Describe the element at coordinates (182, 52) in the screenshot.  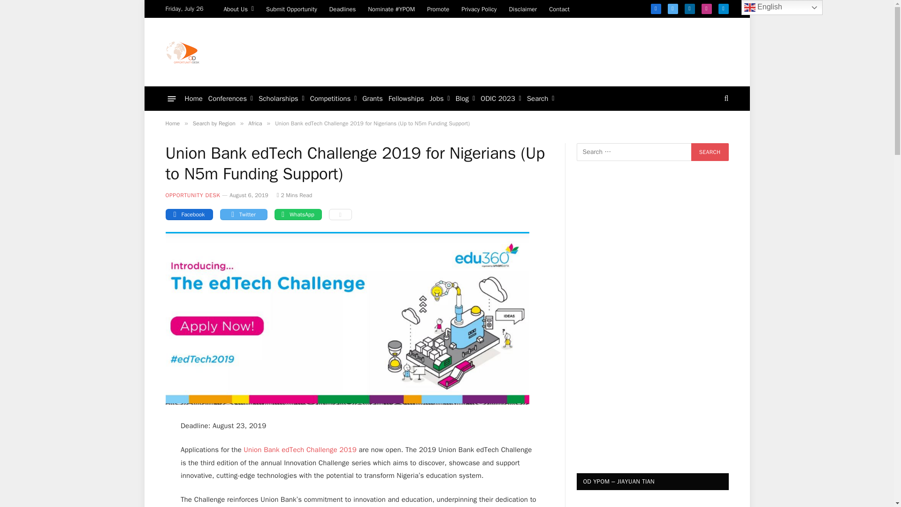
I see `Opportunity Desk` at that location.